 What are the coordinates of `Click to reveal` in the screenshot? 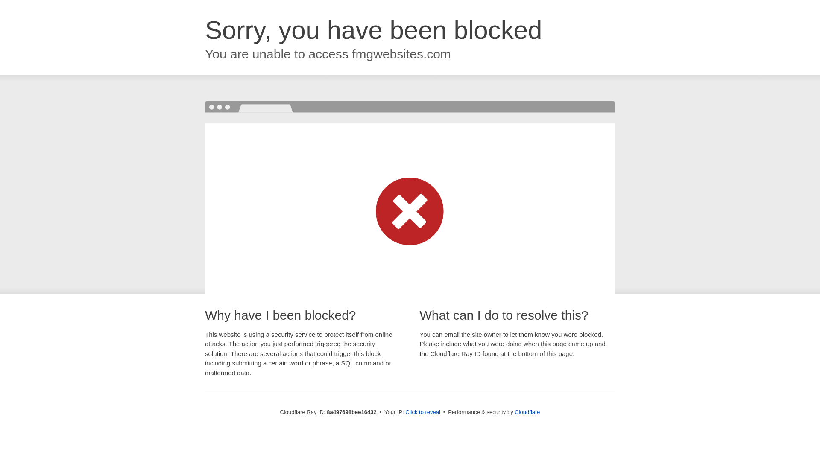 It's located at (423, 412).